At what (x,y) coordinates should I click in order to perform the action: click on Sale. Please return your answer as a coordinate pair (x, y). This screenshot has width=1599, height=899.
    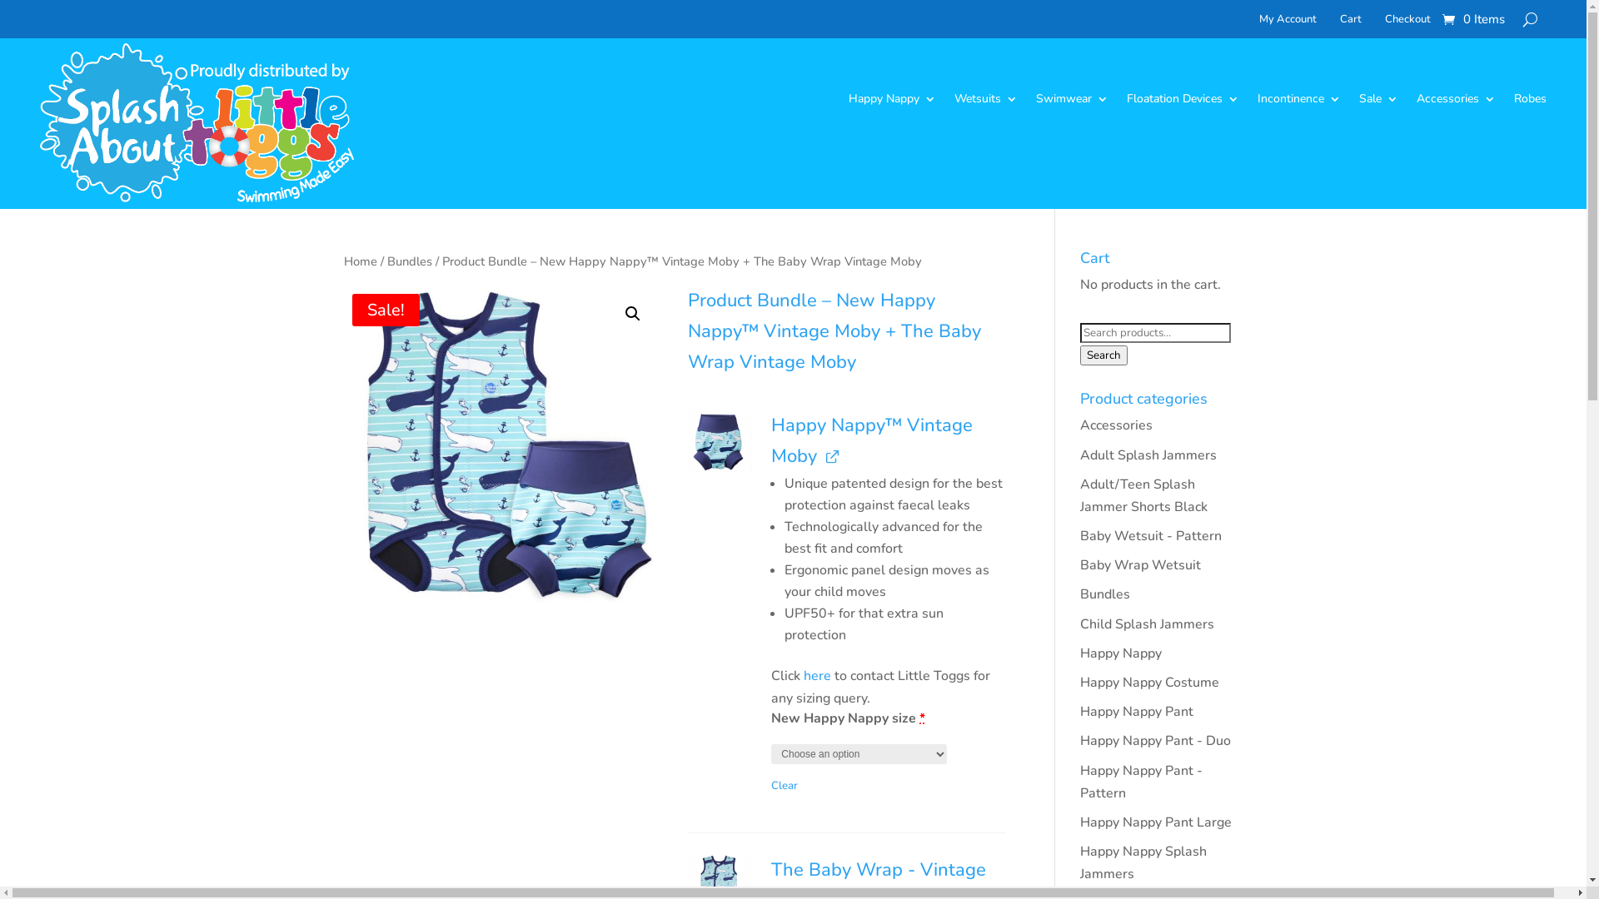
    Looking at the image, I should click on (1379, 102).